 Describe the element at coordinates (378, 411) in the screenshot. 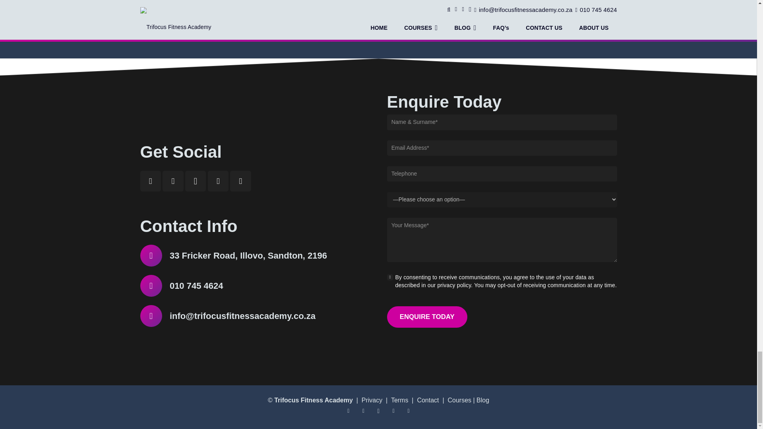

I see `Instagram` at that location.